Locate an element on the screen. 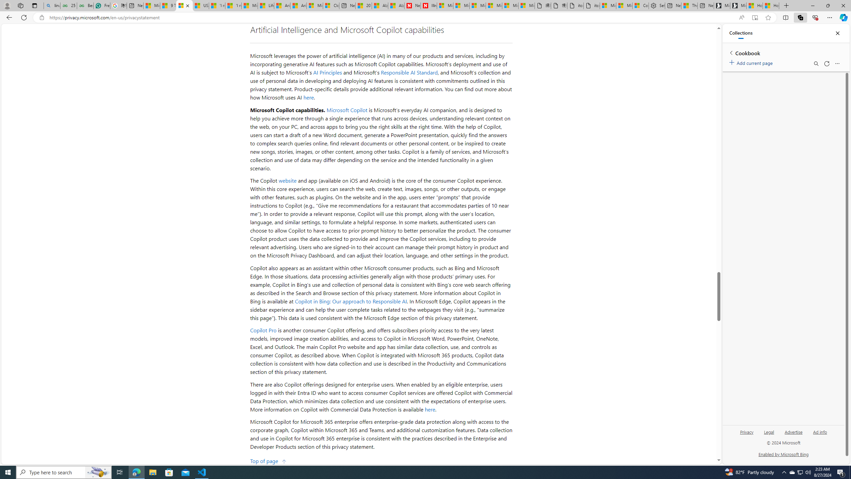  Best SSL Certificates Provider in India - GeeksforGeeks is located at coordinates (85, 6).